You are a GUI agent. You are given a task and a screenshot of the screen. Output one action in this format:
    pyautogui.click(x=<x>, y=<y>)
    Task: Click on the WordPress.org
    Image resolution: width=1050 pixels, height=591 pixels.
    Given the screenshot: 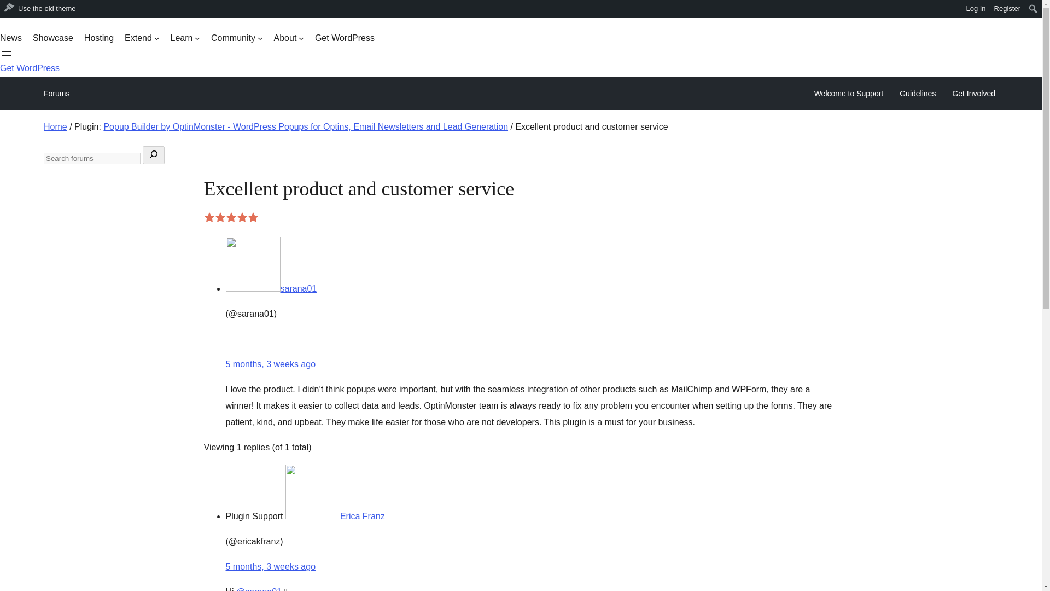 What is the action you would take?
    pyautogui.click(x=8, y=12)
    